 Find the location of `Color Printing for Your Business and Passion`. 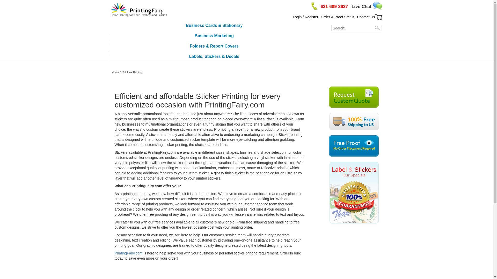

Color Printing for Your Business and Passion is located at coordinates (139, 11).